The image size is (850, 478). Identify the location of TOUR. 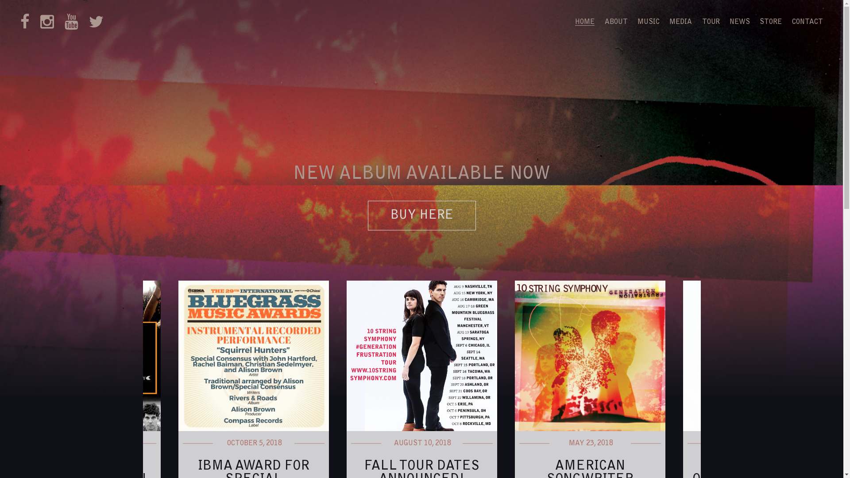
(711, 22).